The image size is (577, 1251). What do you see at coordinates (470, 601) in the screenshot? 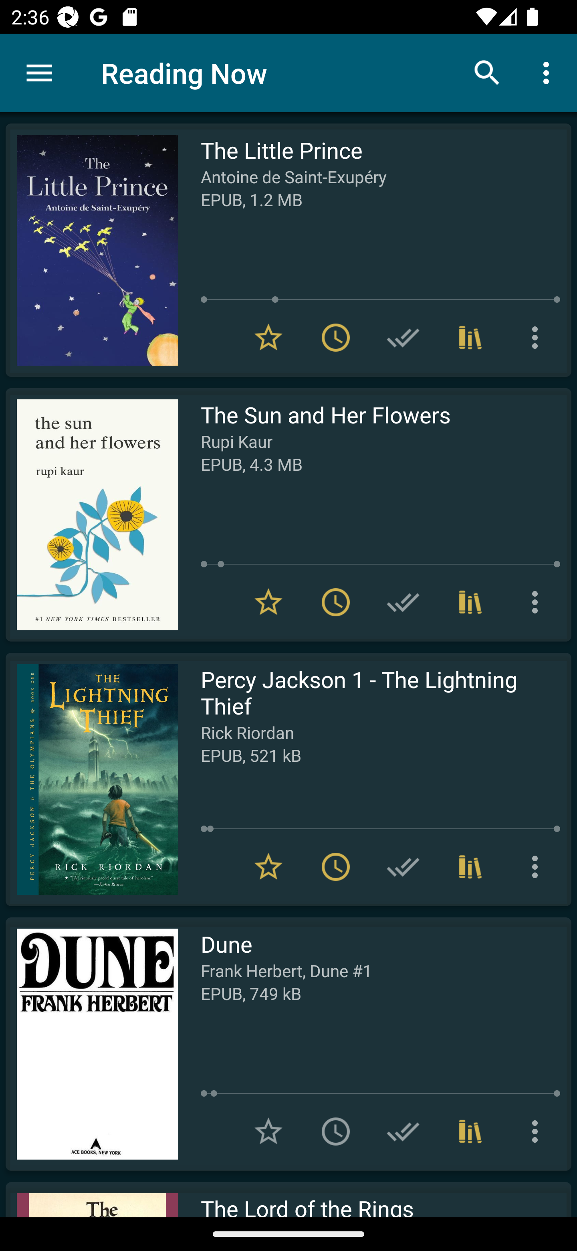
I see `Collections (1)` at bounding box center [470, 601].